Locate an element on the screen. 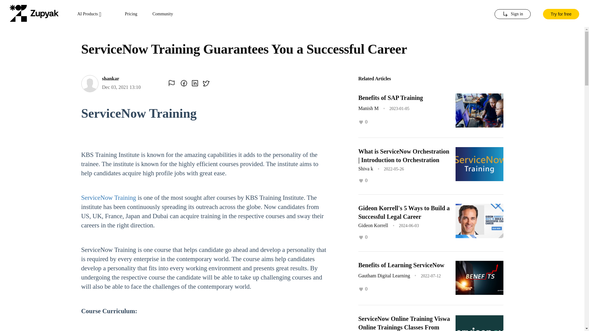 The height and width of the screenshot is (331, 589). Benefits of SAP Training is located at coordinates (390, 97).